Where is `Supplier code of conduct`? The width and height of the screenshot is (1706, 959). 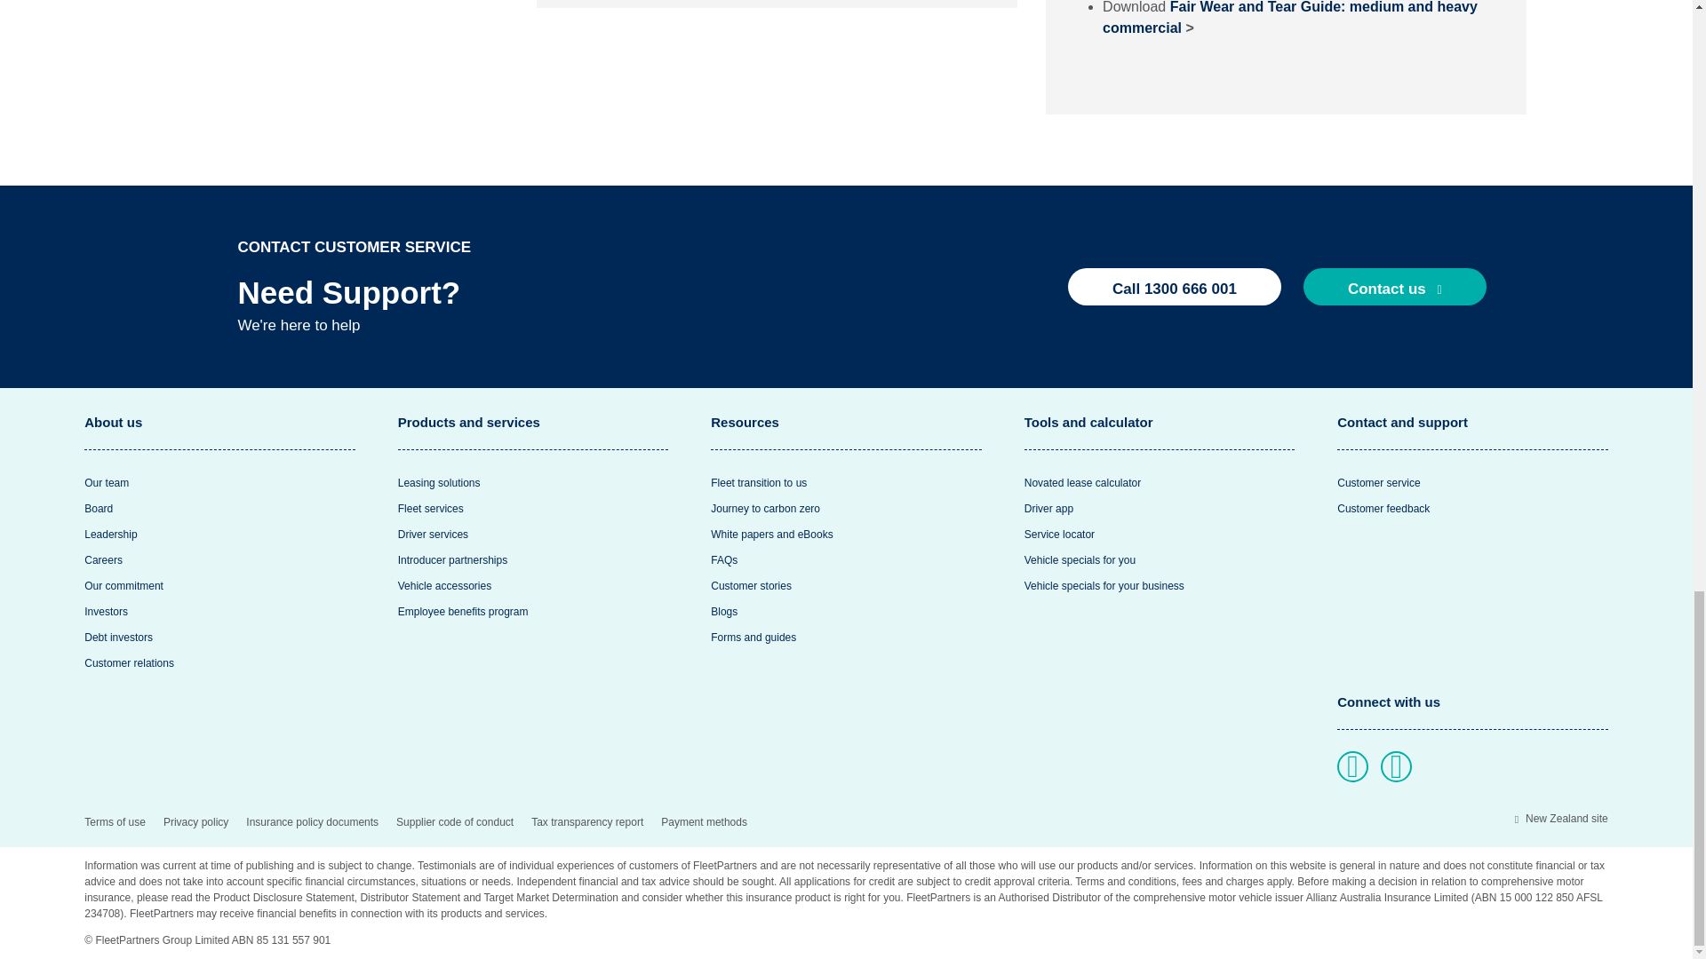
Supplier code of conduct is located at coordinates (454, 821).